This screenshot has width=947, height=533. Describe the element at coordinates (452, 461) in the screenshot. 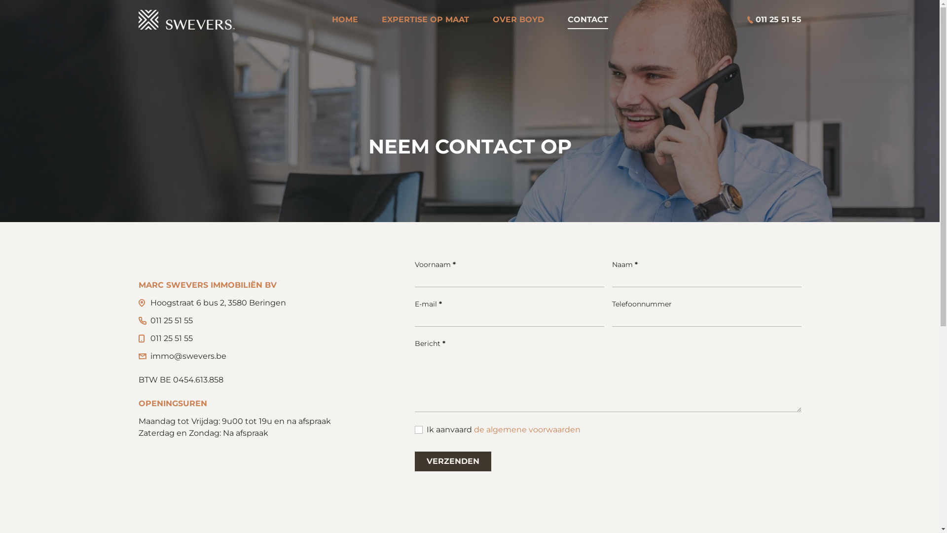

I see `VERZENDEN` at that location.